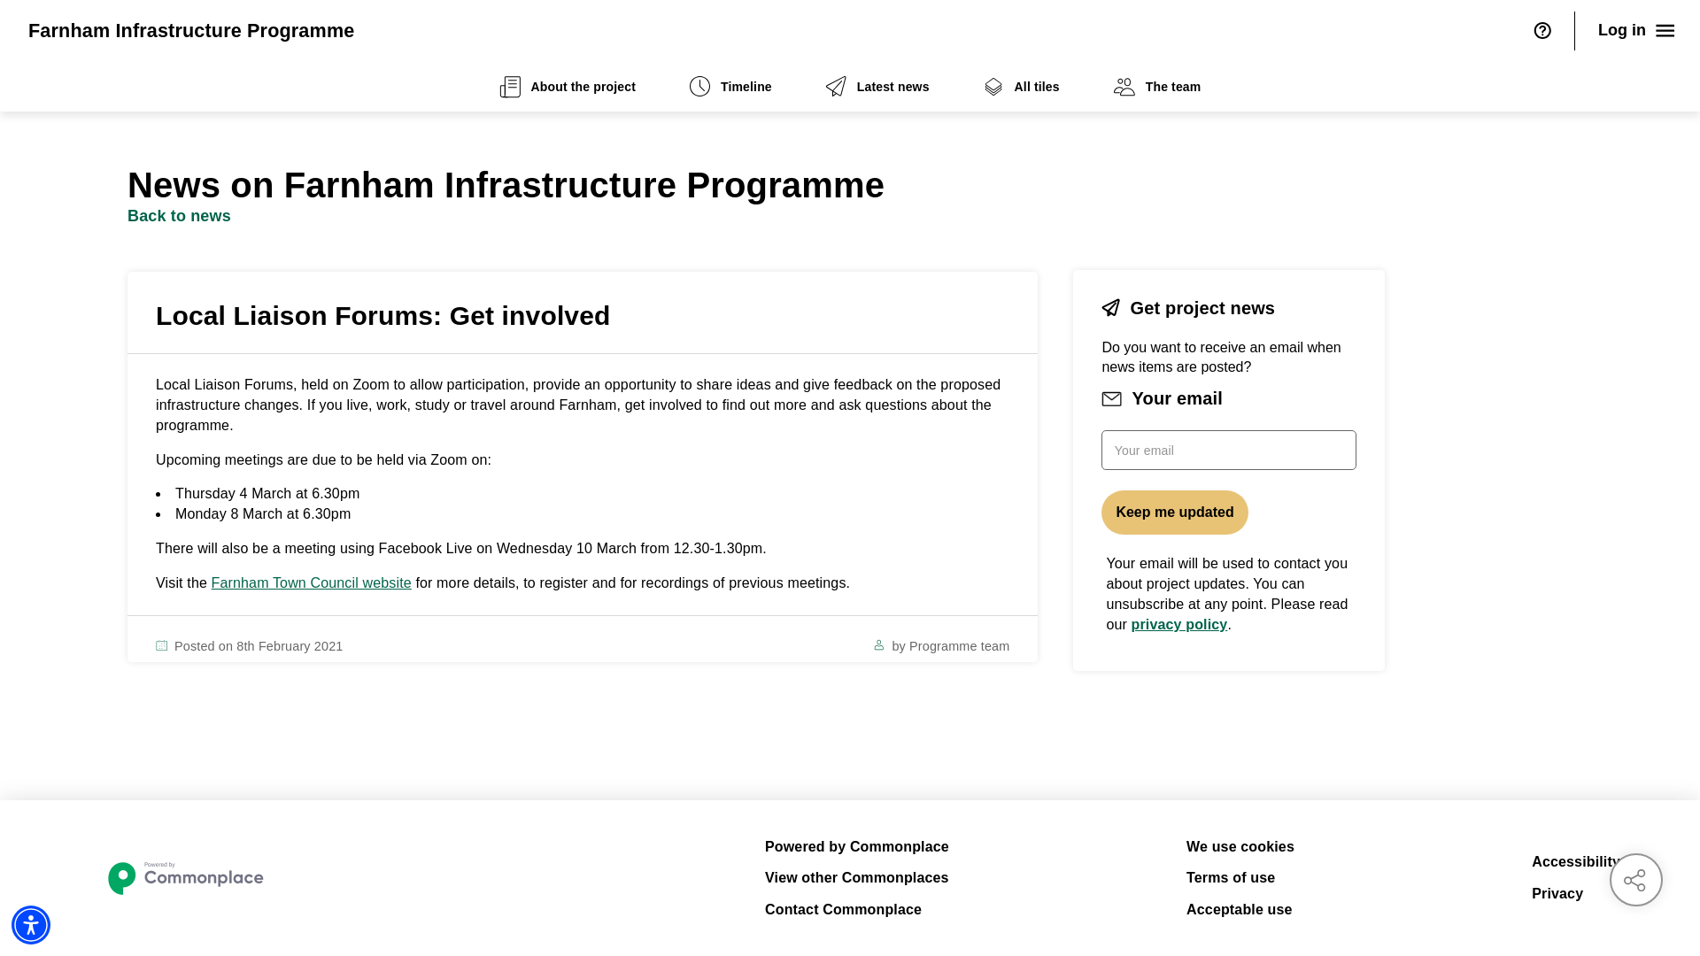 This screenshot has height=956, width=1700. I want to click on Farnham Town Council website, so click(311, 582).